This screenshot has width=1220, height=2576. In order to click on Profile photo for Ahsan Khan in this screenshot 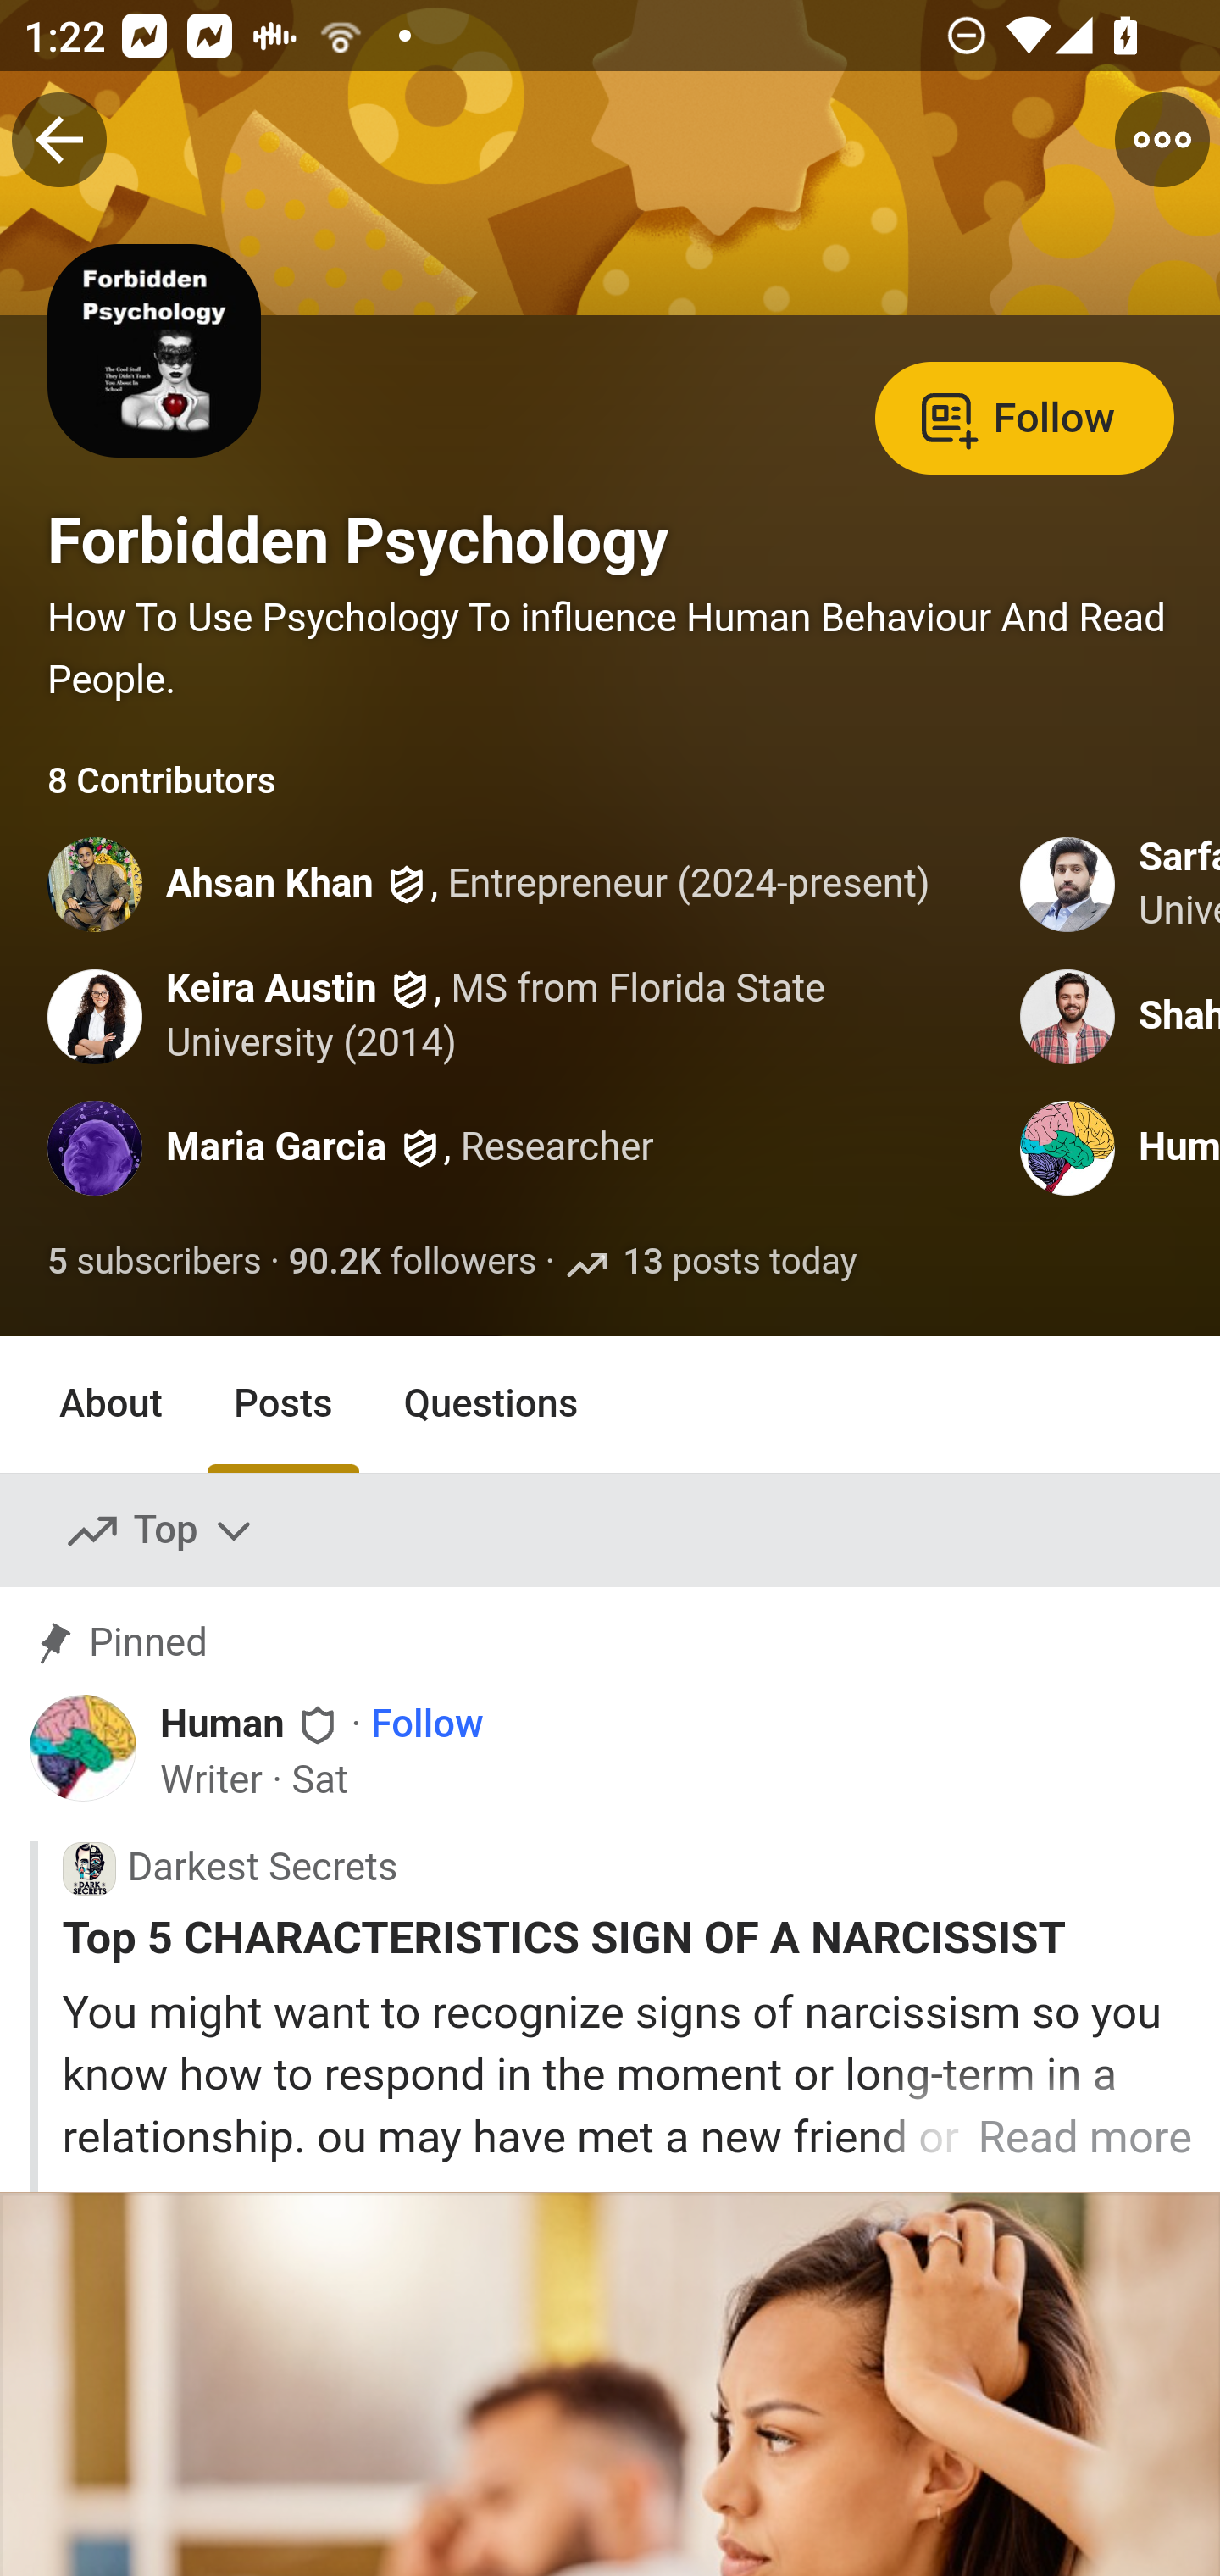, I will do `click(97, 885)`.